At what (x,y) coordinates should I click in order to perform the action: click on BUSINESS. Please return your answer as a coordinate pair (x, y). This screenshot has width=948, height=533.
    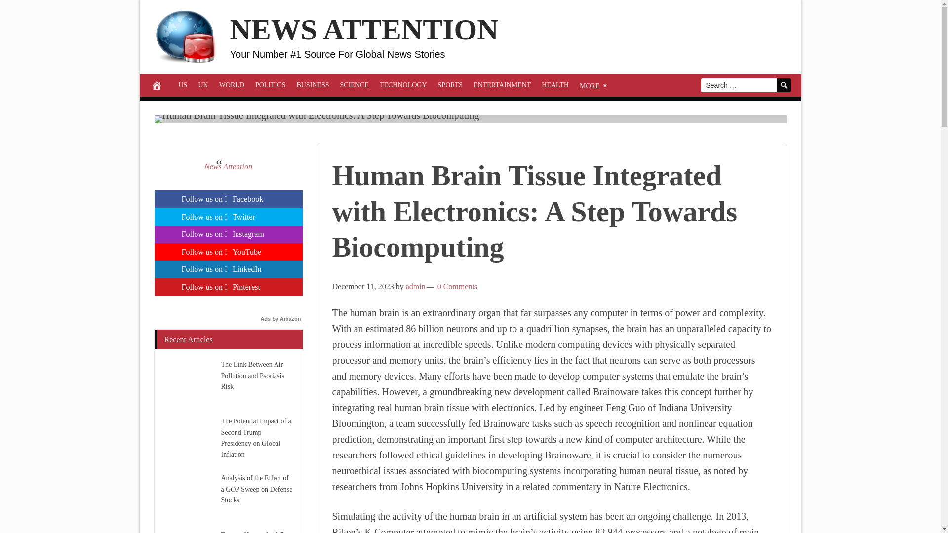
    Looking at the image, I should click on (313, 85).